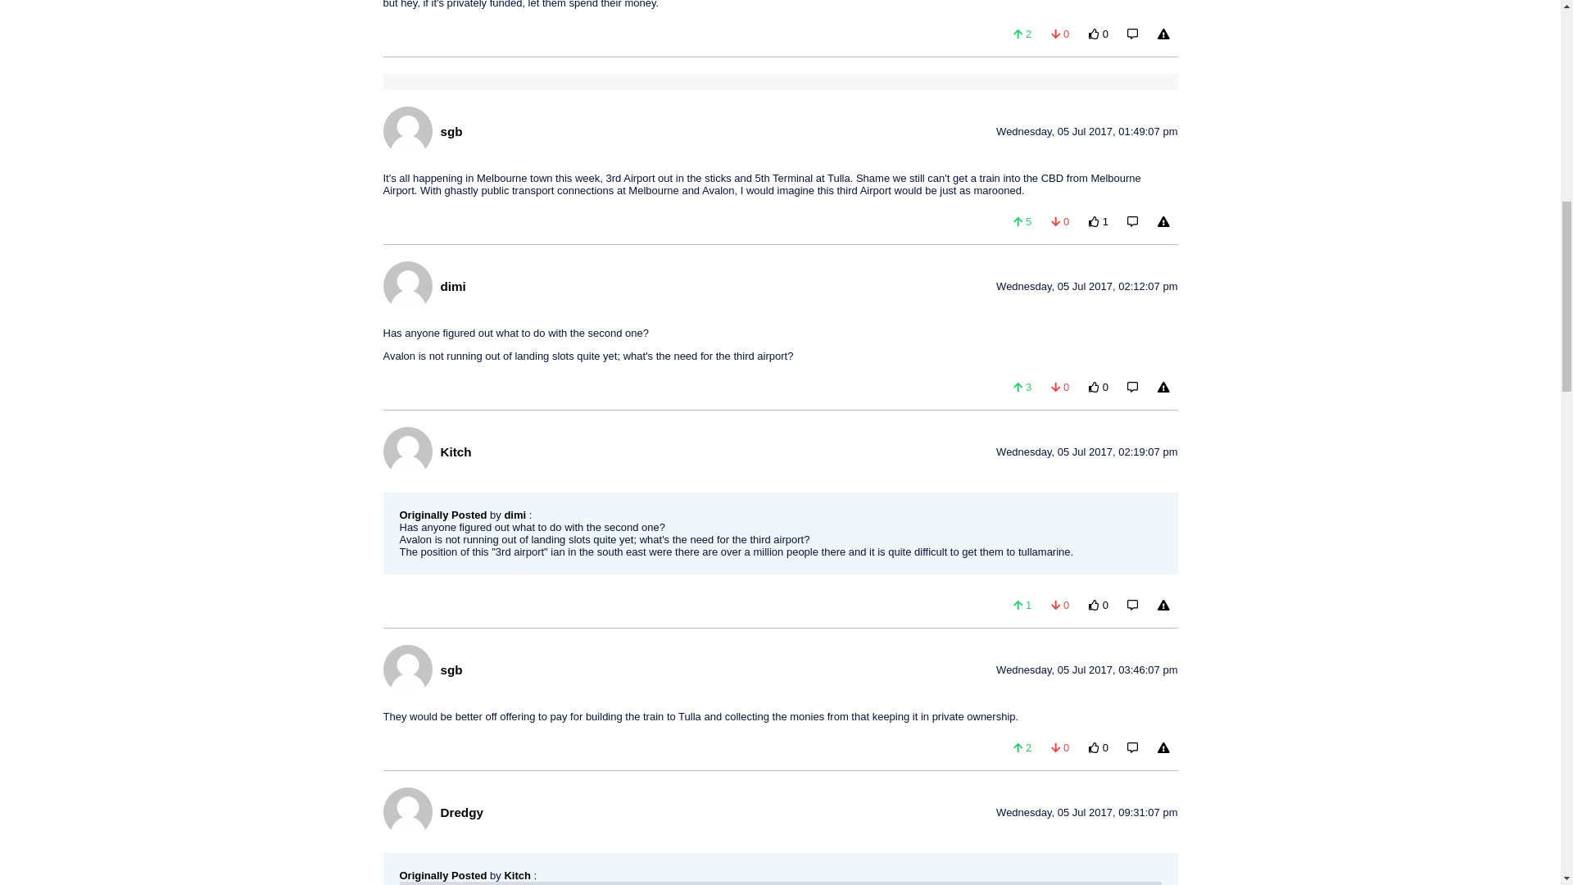 This screenshot has width=1573, height=885. What do you see at coordinates (451, 131) in the screenshot?
I see `sgb` at bounding box center [451, 131].